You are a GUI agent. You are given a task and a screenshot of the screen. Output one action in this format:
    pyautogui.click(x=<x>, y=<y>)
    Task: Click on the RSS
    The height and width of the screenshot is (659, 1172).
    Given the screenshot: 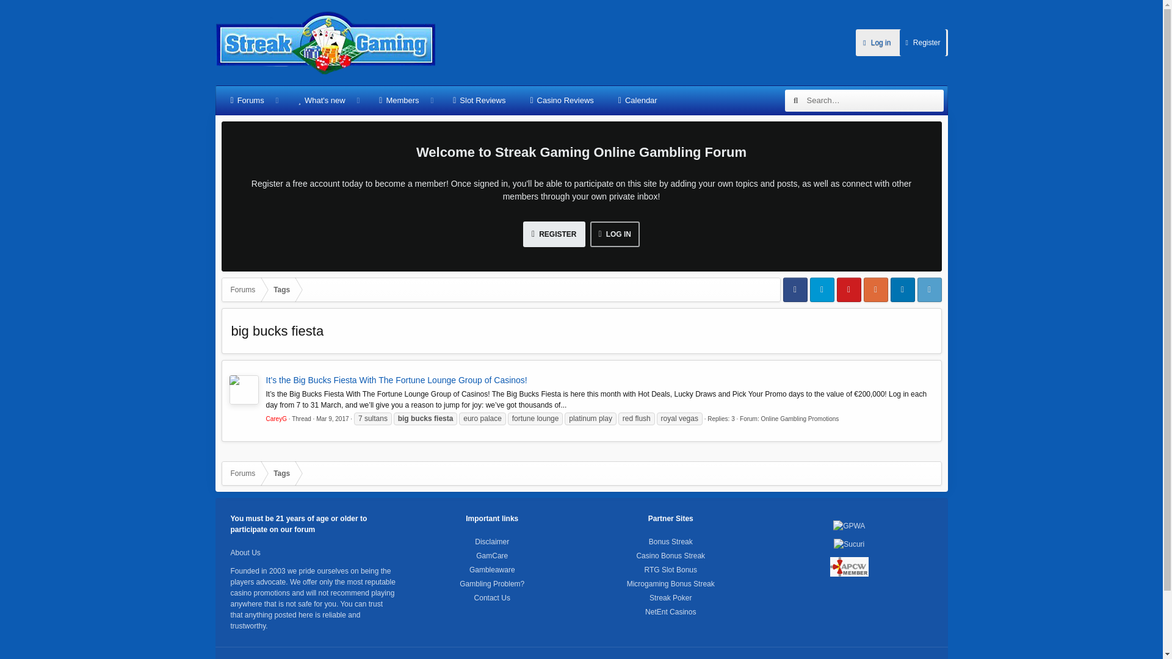 What is the action you would take?
    pyautogui.click(x=930, y=658)
    